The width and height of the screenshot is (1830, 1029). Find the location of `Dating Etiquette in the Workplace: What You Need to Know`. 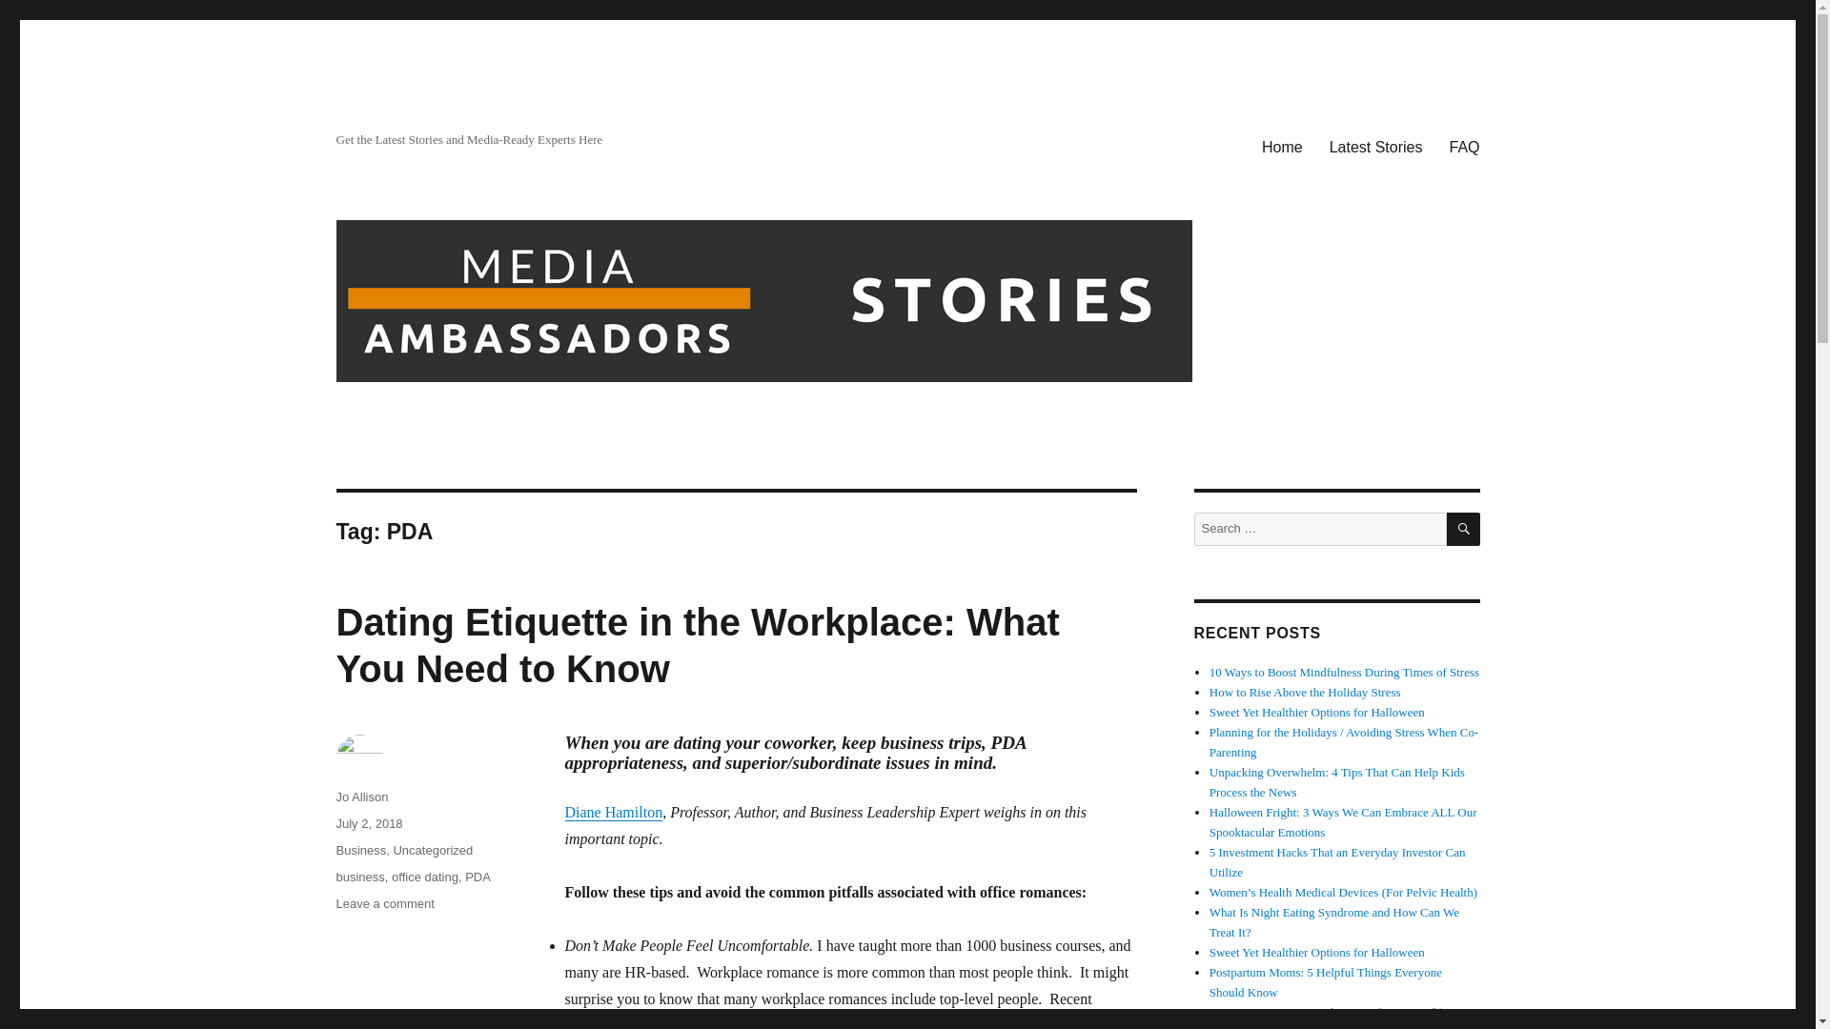

Dating Etiquette in the Workplace: What You Need to Know is located at coordinates (697, 644).